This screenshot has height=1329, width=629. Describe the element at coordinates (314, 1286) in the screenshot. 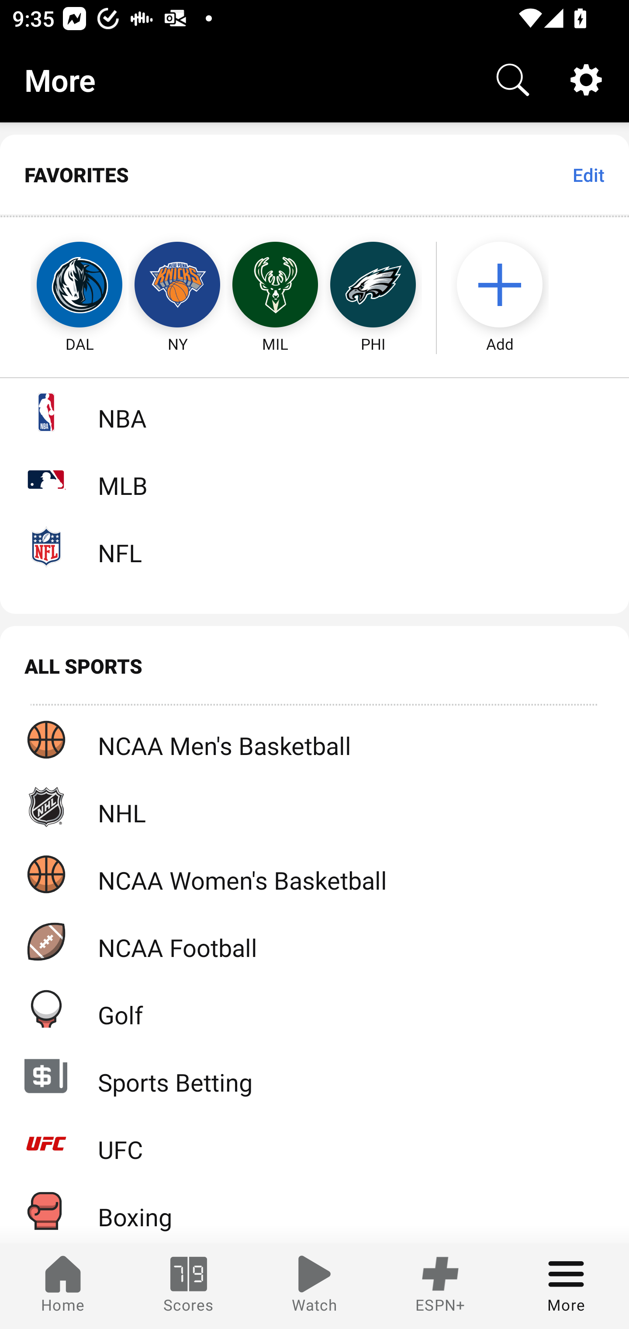

I see `Watch` at that location.